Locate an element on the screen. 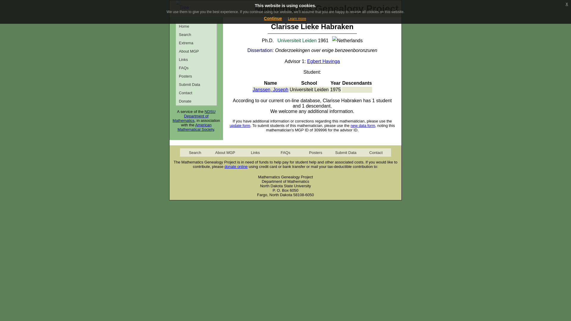 This screenshot has height=321, width=571. Home is located at coordinates (196, 26).